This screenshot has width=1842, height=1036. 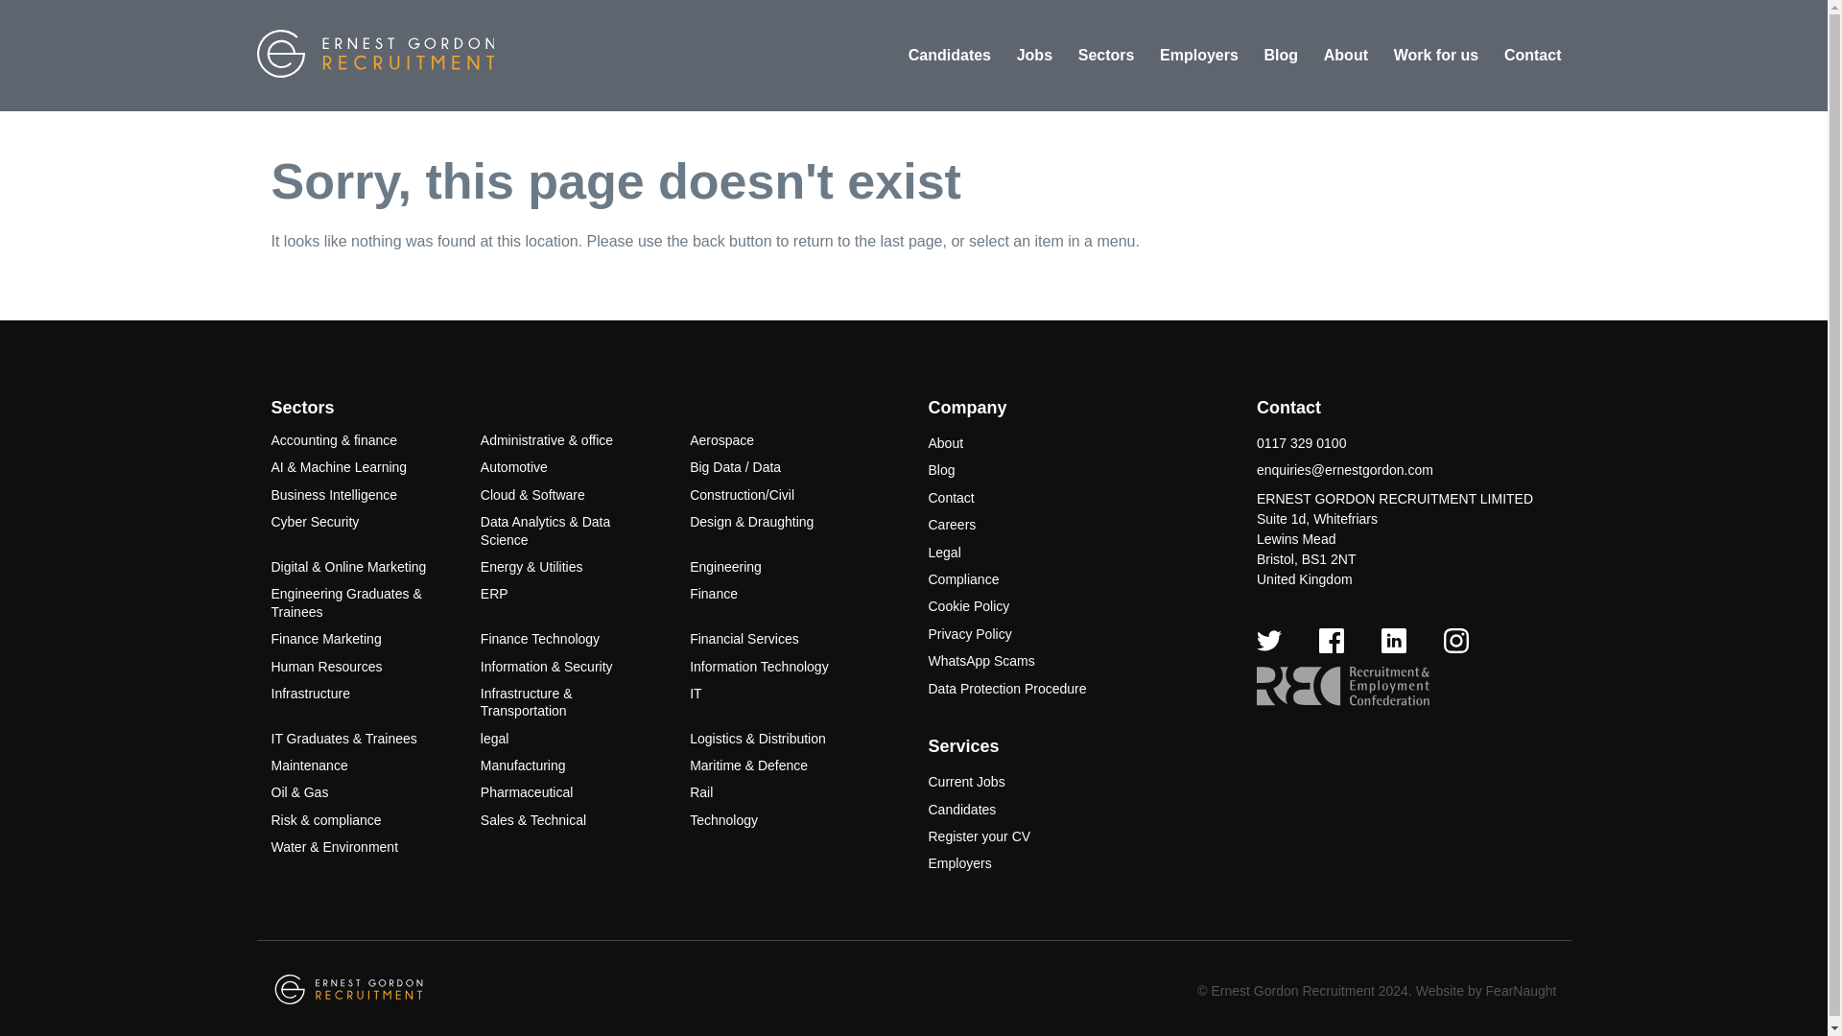 What do you see at coordinates (310, 693) in the screenshot?
I see `Infrastructure` at bounding box center [310, 693].